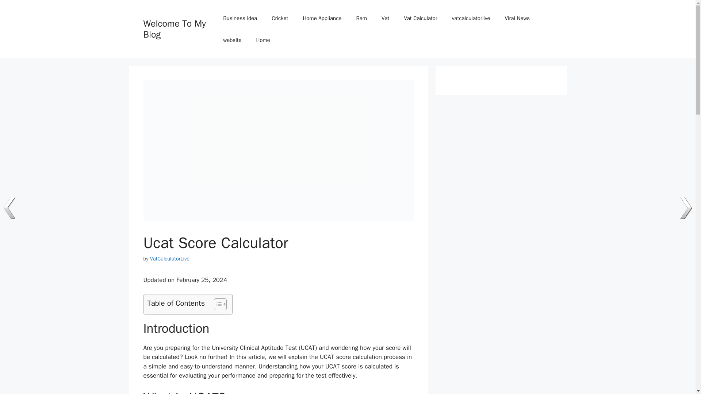 This screenshot has width=701, height=394. What do you see at coordinates (232, 40) in the screenshot?
I see `website` at bounding box center [232, 40].